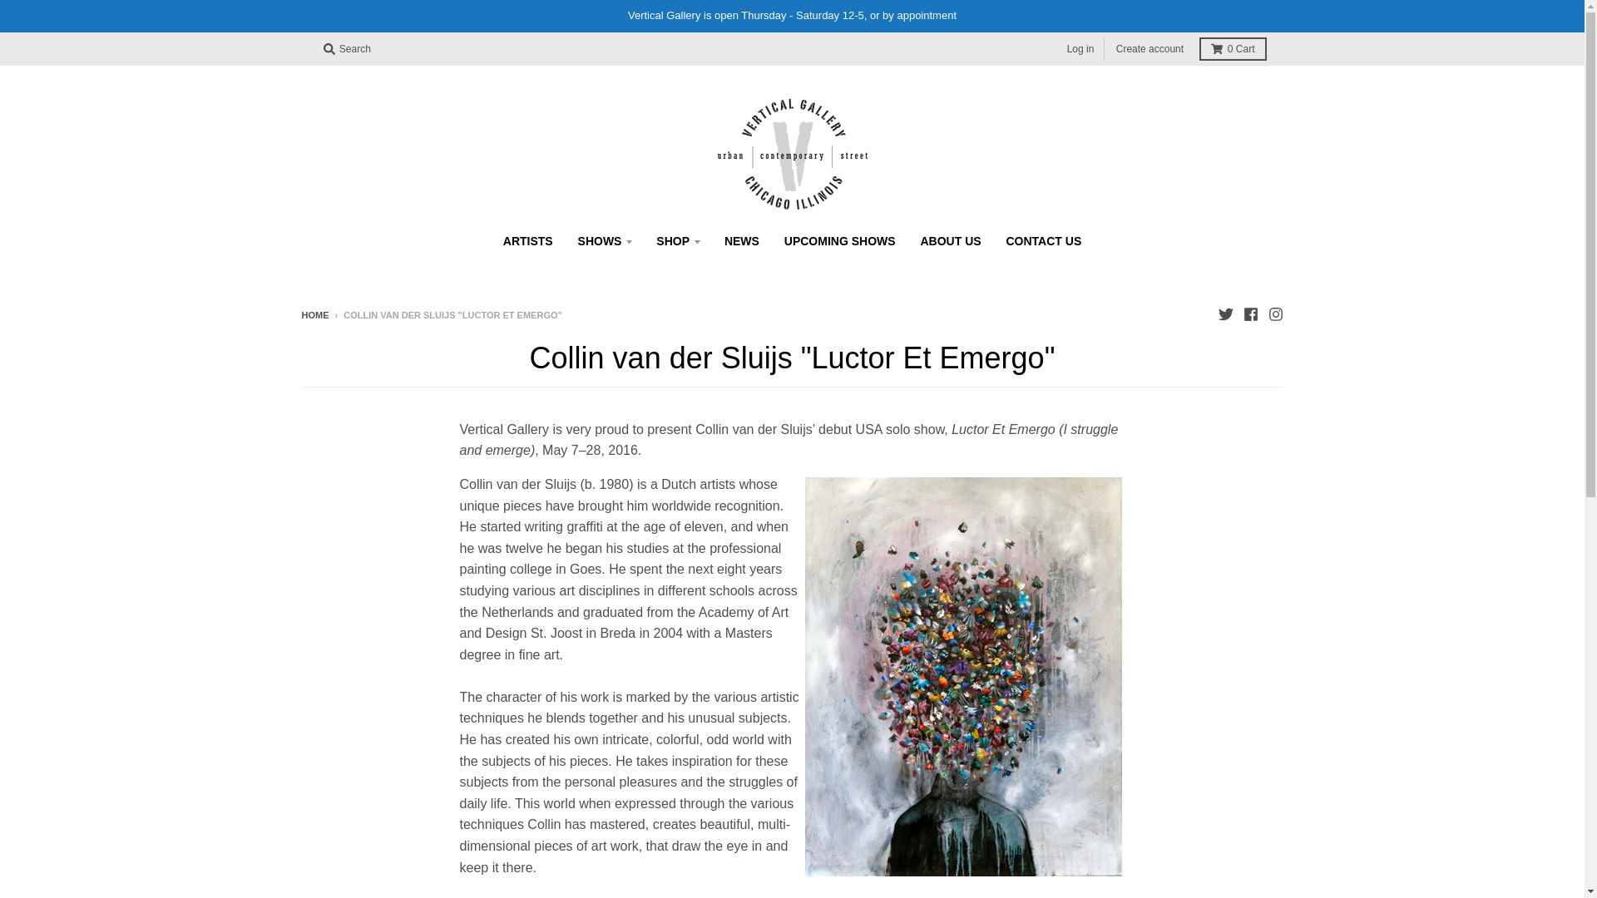 Image resolution: width=1597 pixels, height=898 pixels. Describe the element at coordinates (1080, 50) in the screenshot. I see `Log in` at that location.